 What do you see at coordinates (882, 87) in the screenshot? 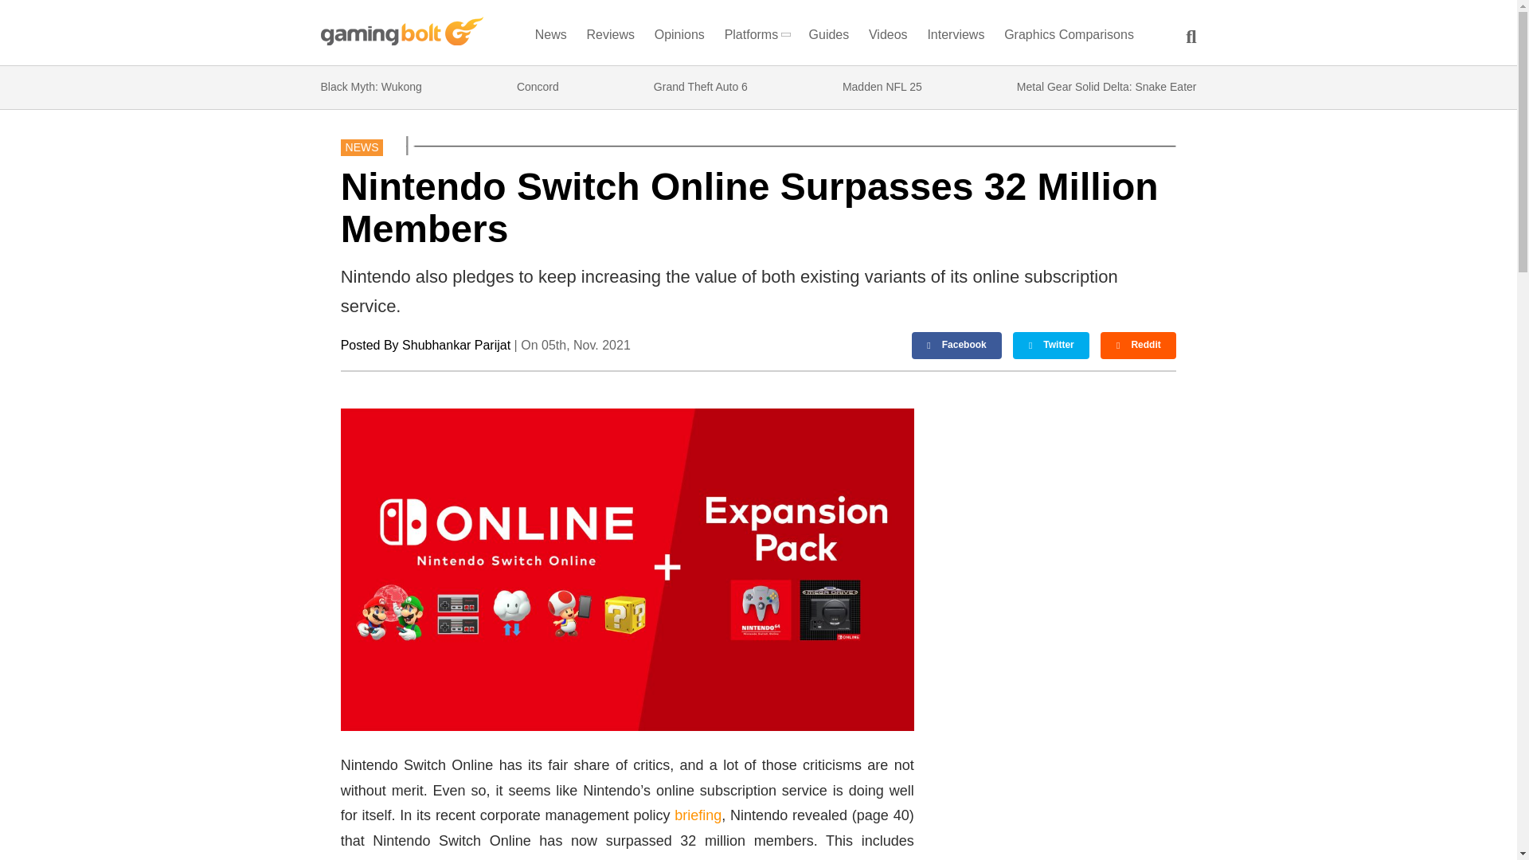
I see `Madden NFL 25` at bounding box center [882, 87].